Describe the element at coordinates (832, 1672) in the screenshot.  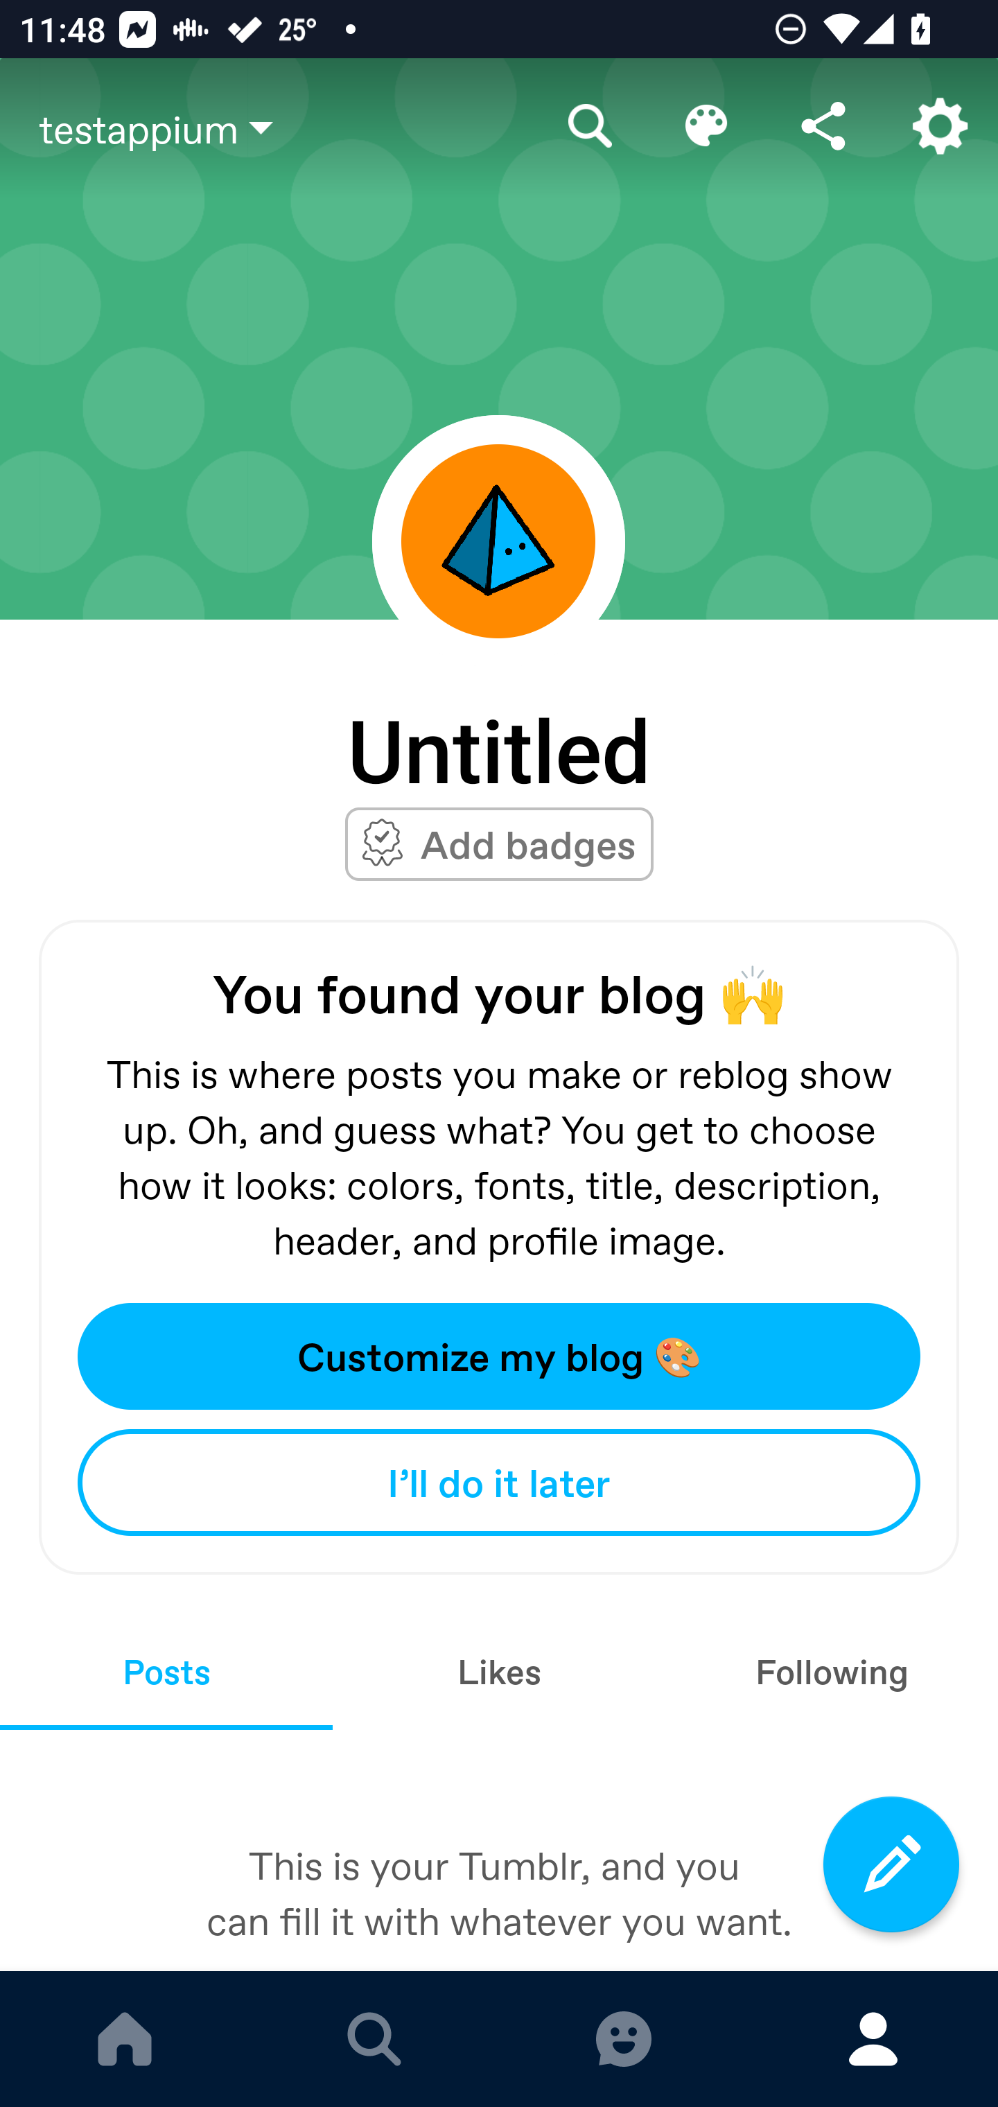
I see `Following` at that location.